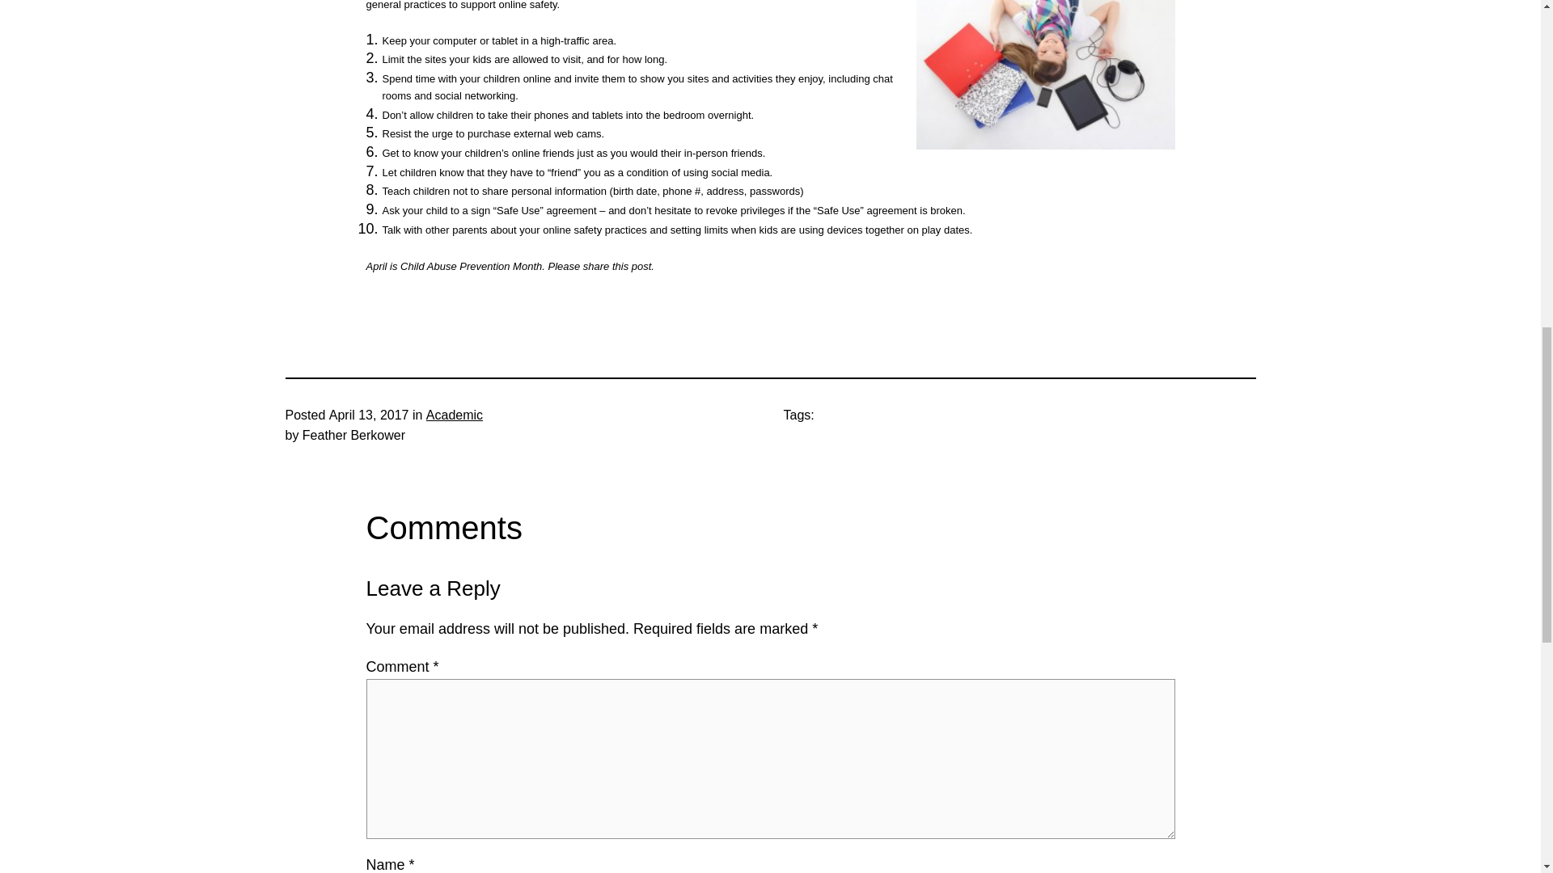 The height and width of the screenshot is (873, 1553). I want to click on Keeping Kids Safe Online, so click(1045, 74).